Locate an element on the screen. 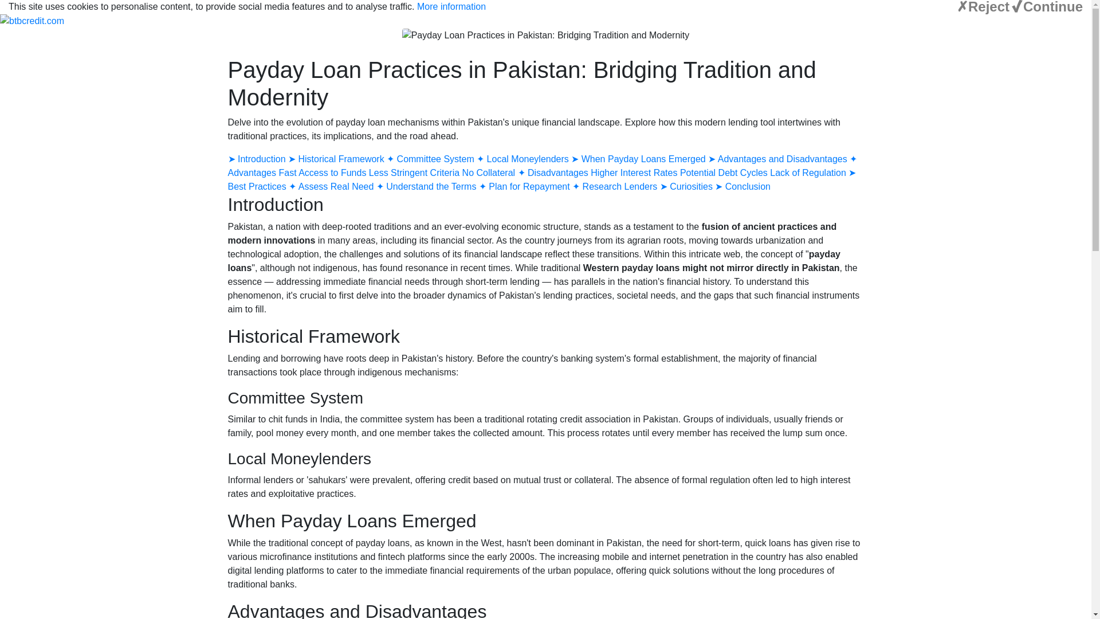 The image size is (1100, 619). Lack of Regulation is located at coordinates (809, 172).